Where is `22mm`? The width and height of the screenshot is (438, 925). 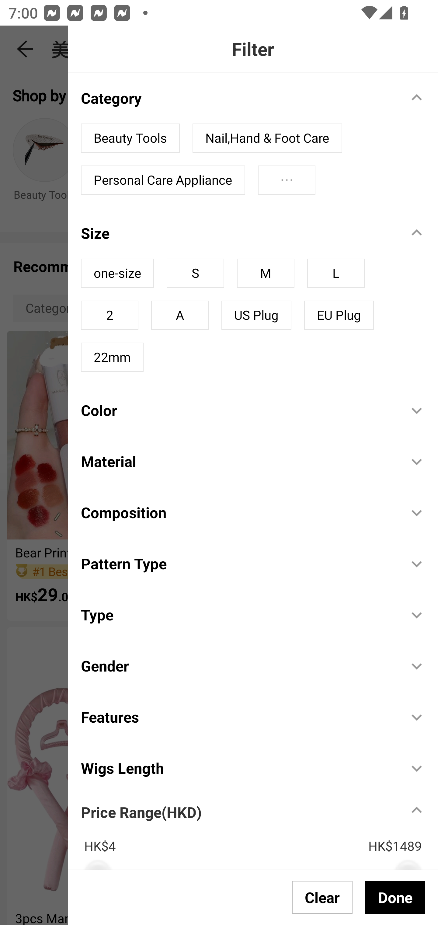
22mm is located at coordinates (112, 357).